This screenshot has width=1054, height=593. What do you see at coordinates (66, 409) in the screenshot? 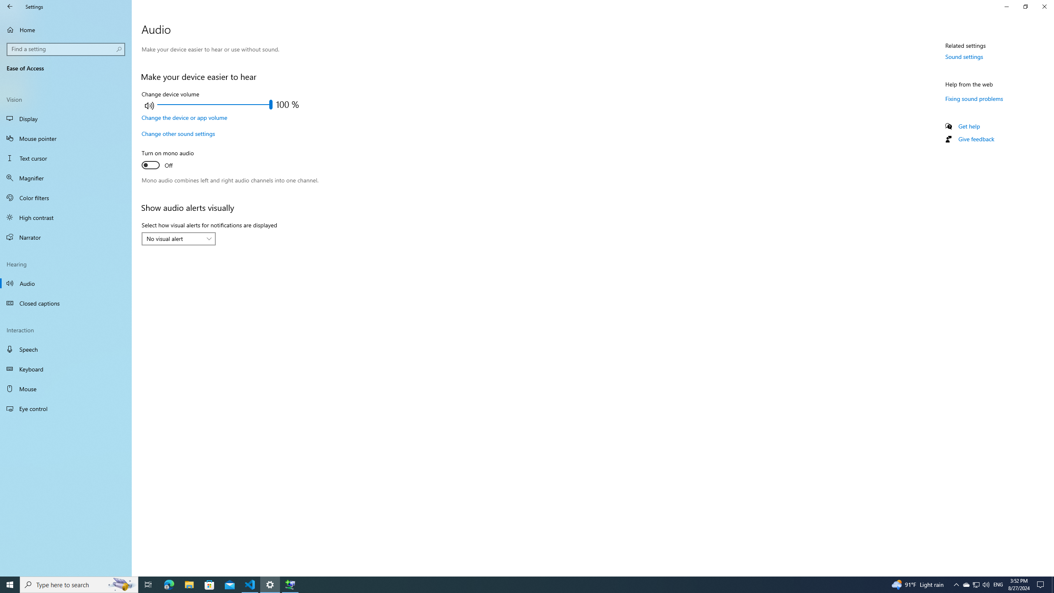
I see `Eye control` at bounding box center [66, 409].